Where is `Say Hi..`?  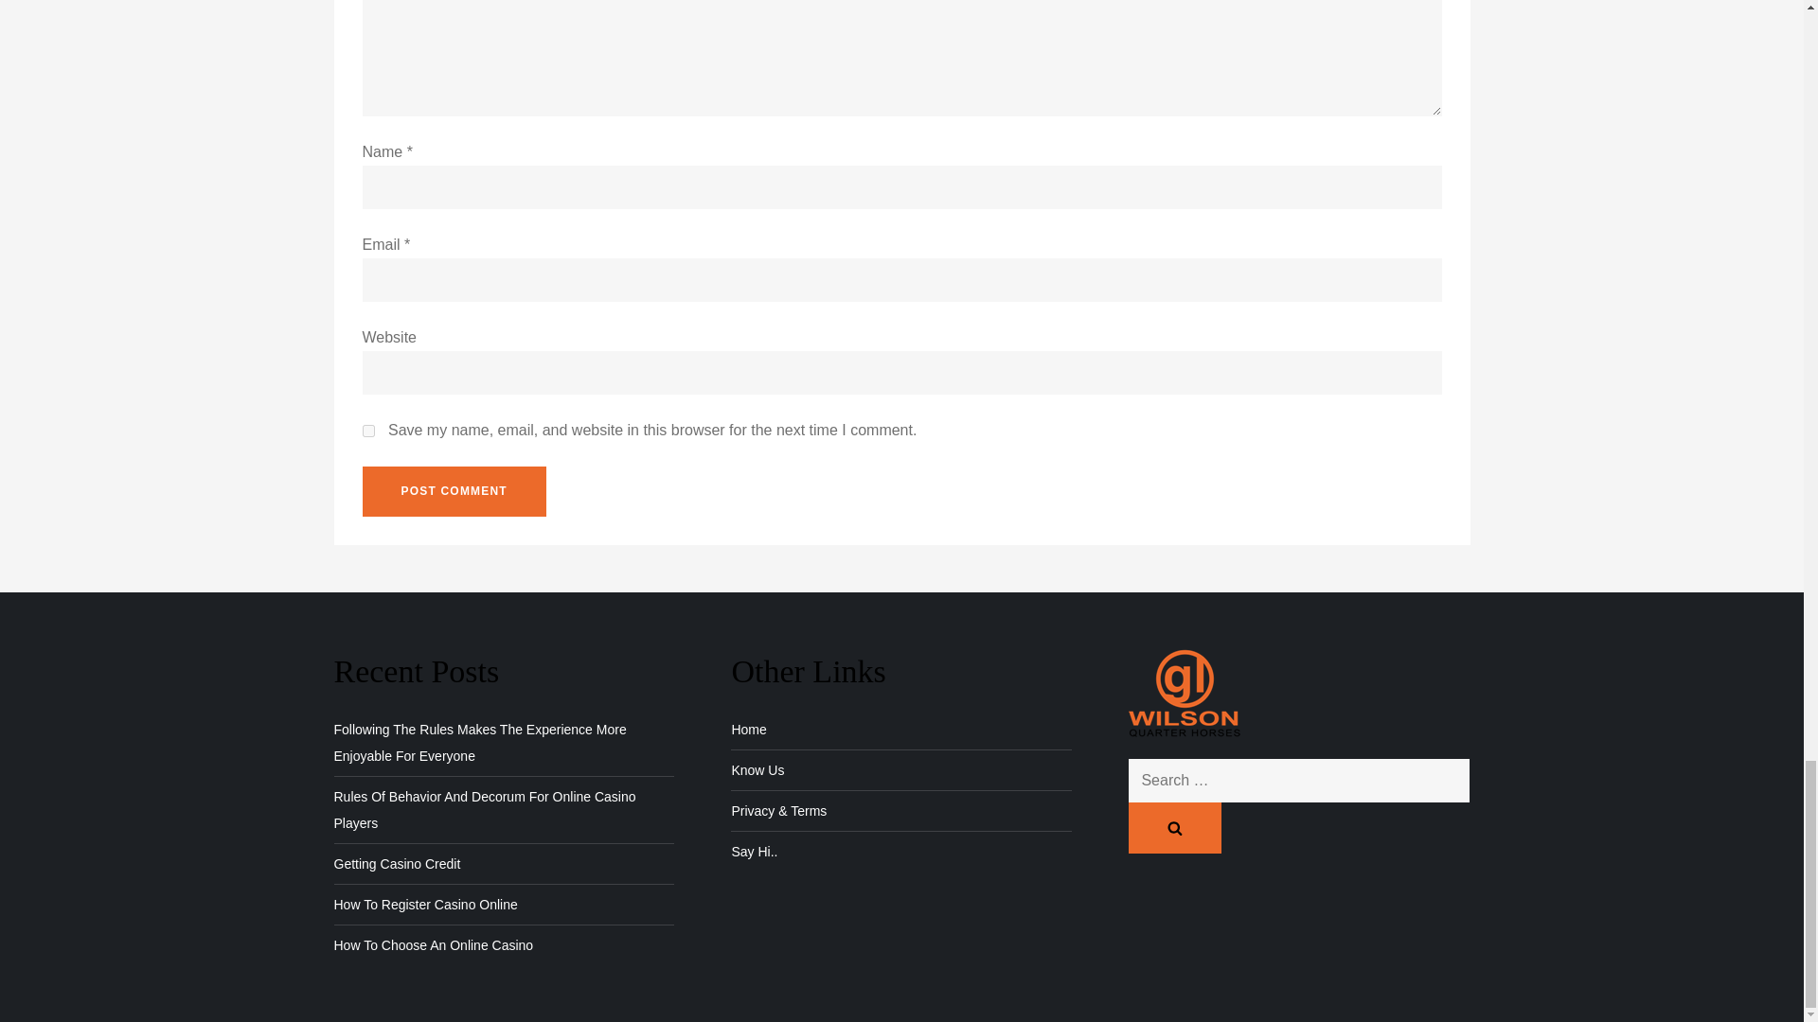
Say Hi.. is located at coordinates (754, 851).